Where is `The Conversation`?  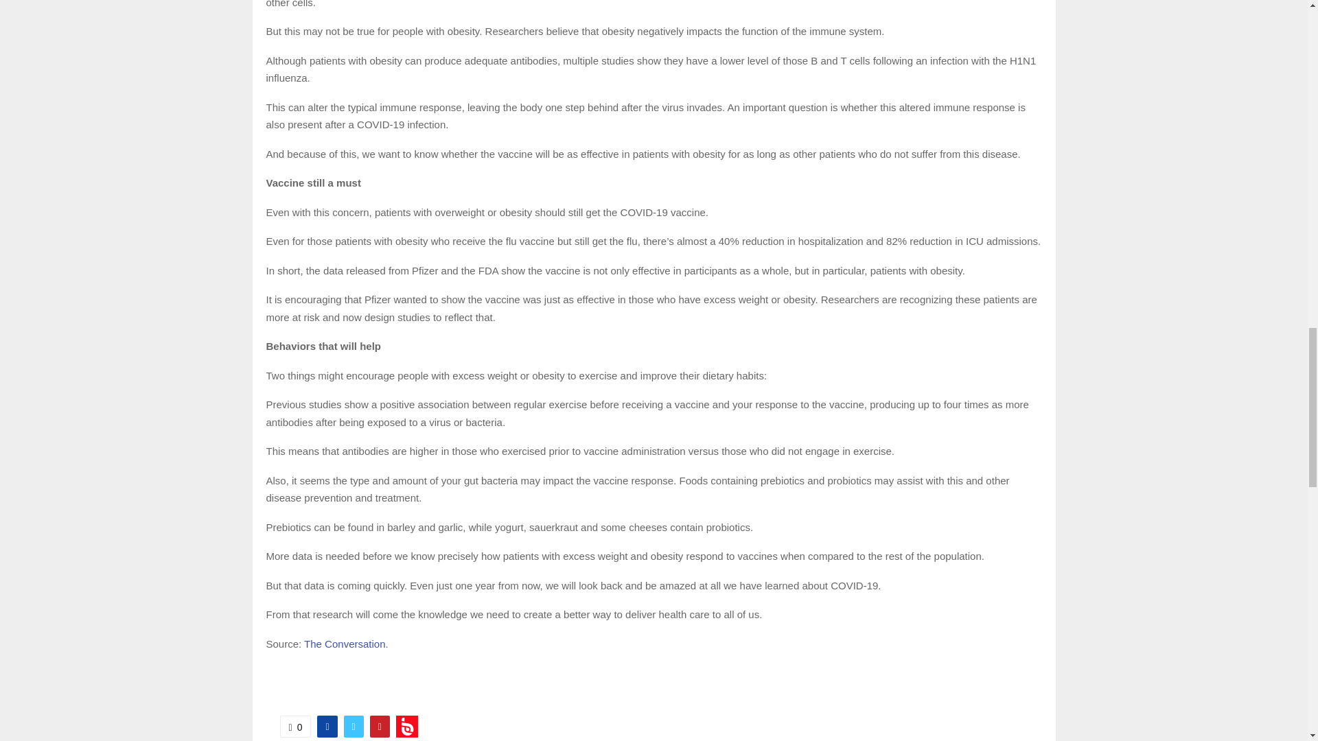 The Conversation is located at coordinates (345, 644).